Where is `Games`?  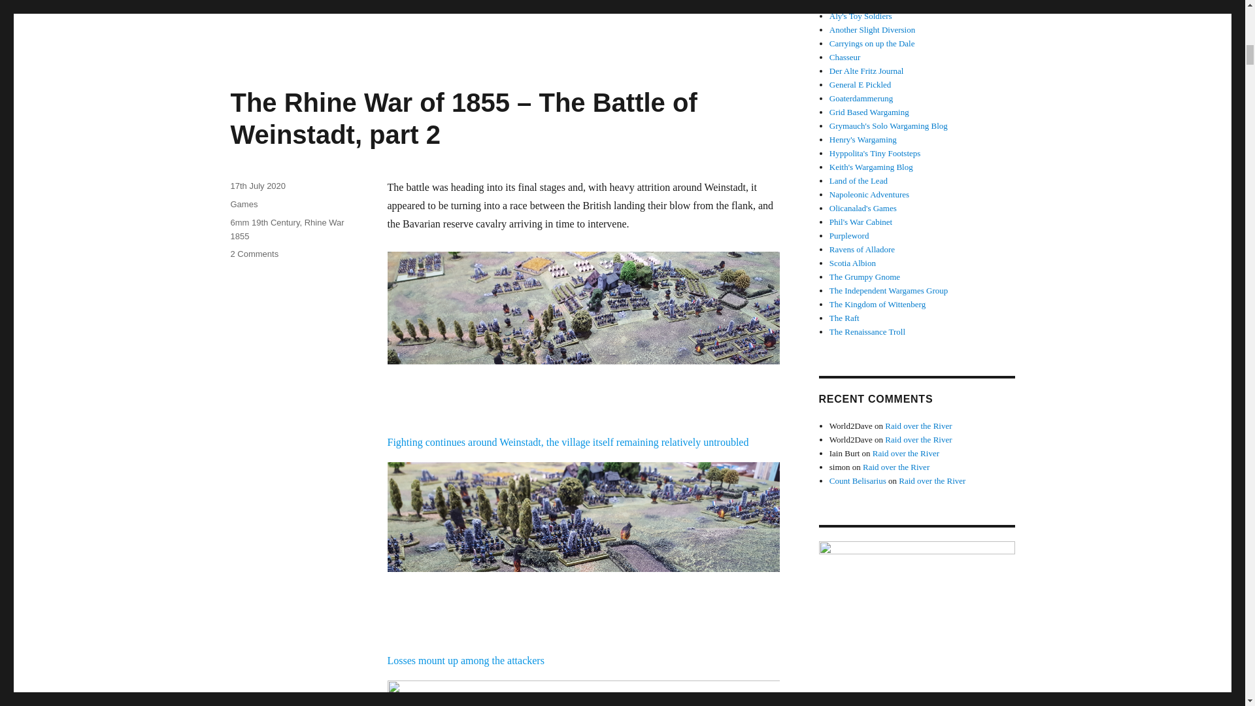 Games is located at coordinates (243, 204).